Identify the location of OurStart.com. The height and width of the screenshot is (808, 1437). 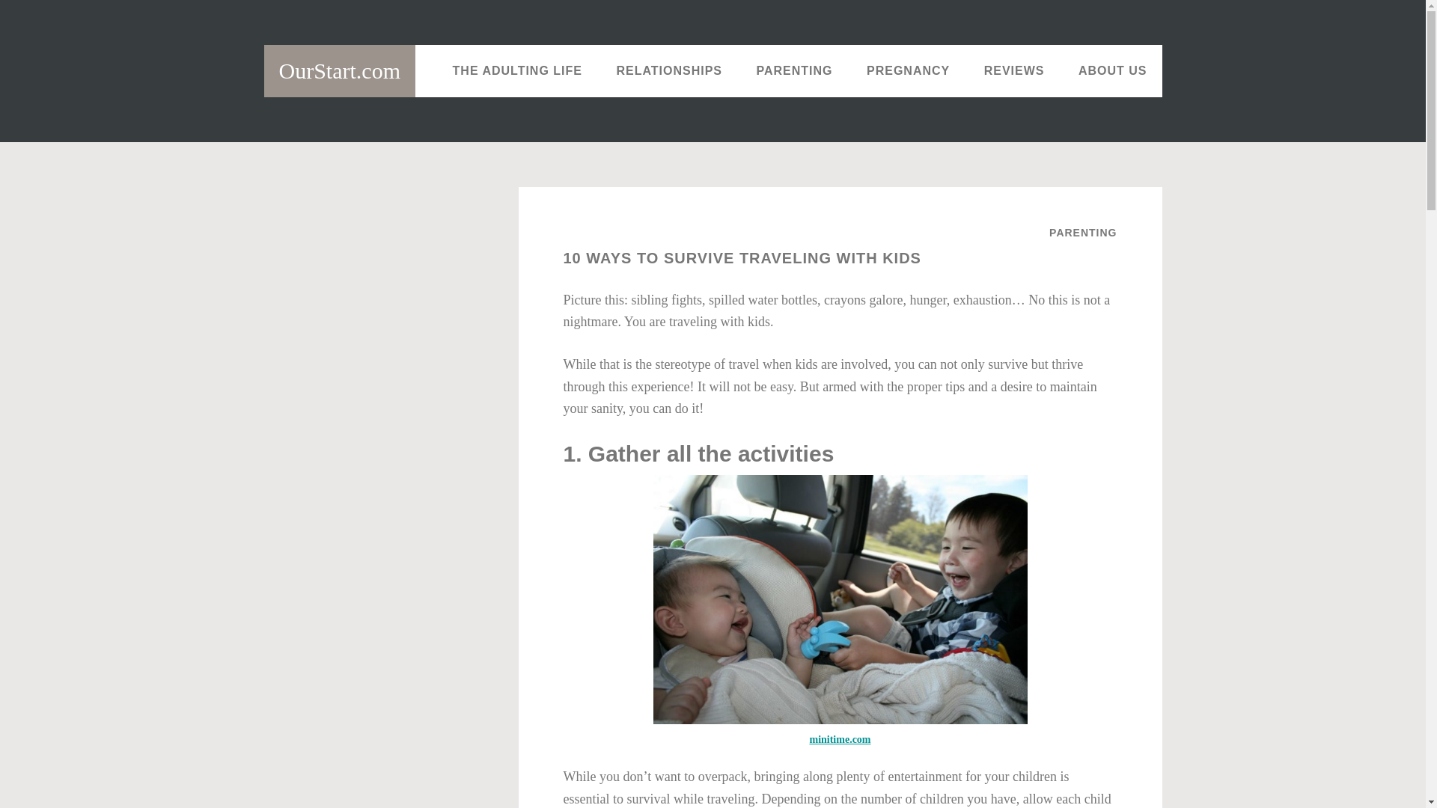
(338, 70).